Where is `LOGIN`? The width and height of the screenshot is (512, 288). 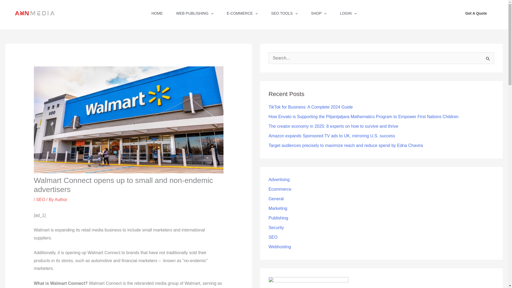 LOGIN is located at coordinates (348, 15).